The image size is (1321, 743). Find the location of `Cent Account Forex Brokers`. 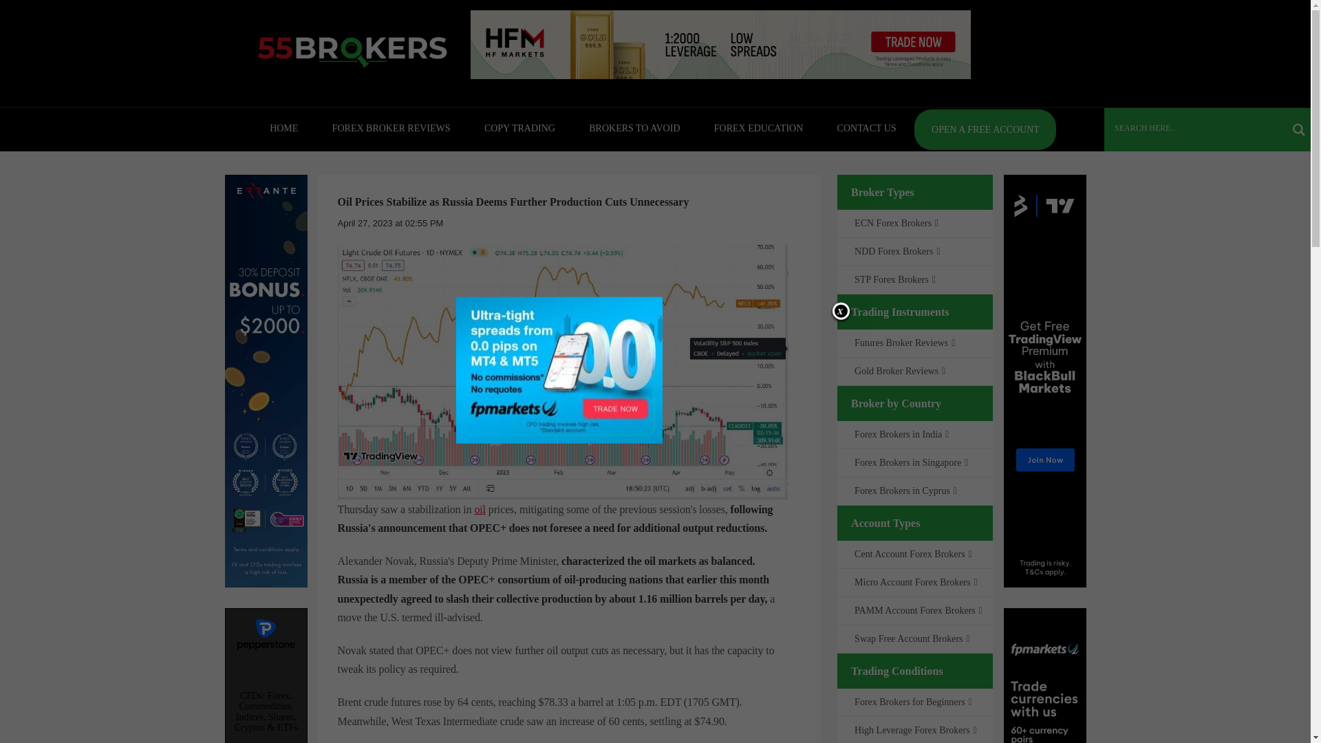

Cent Account Forex Brokers is located at coordinates (911, 554).